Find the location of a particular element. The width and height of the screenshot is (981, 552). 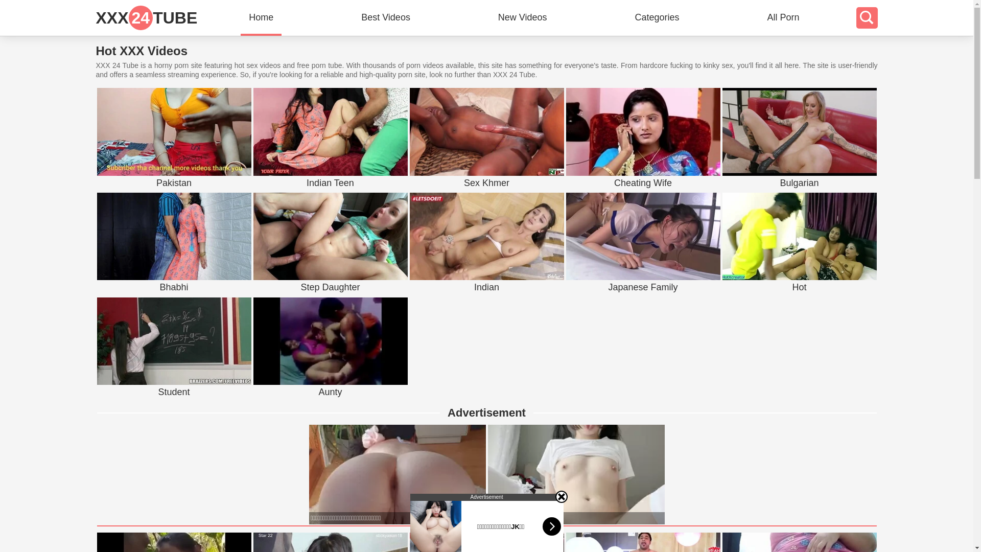

Hot is located at coordinates (800, 288).